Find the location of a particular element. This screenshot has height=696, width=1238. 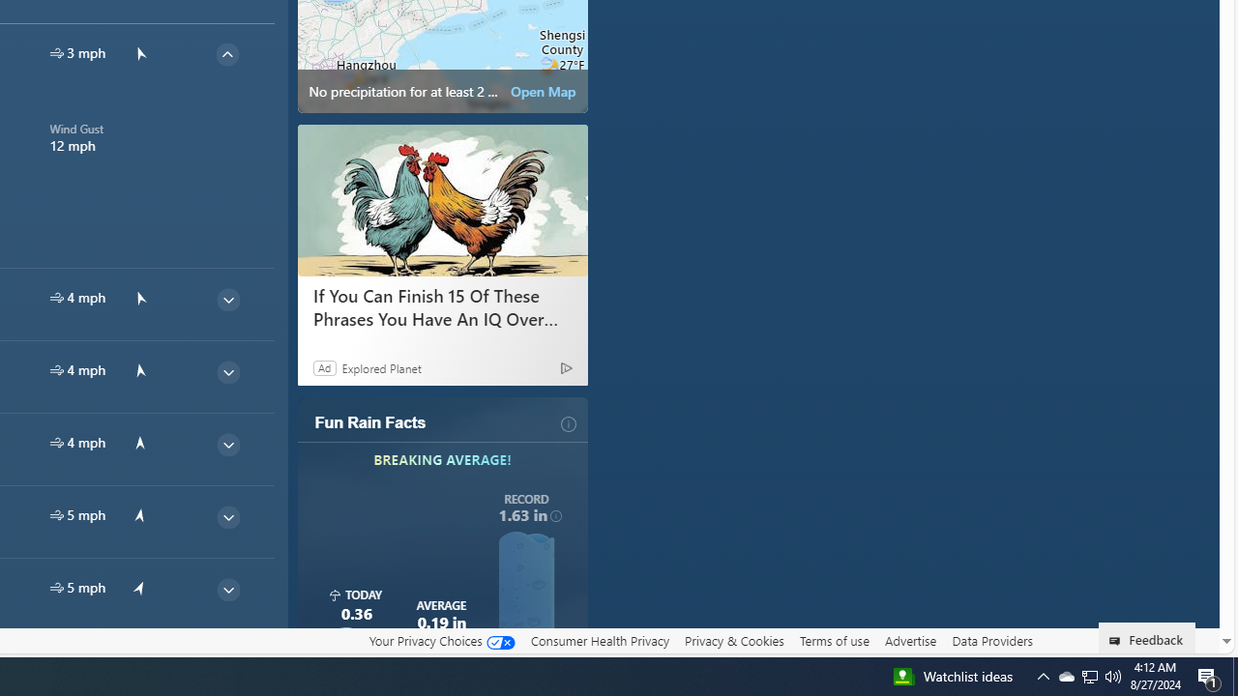

Your Privacy Choices is located at coordinates (441, 641).